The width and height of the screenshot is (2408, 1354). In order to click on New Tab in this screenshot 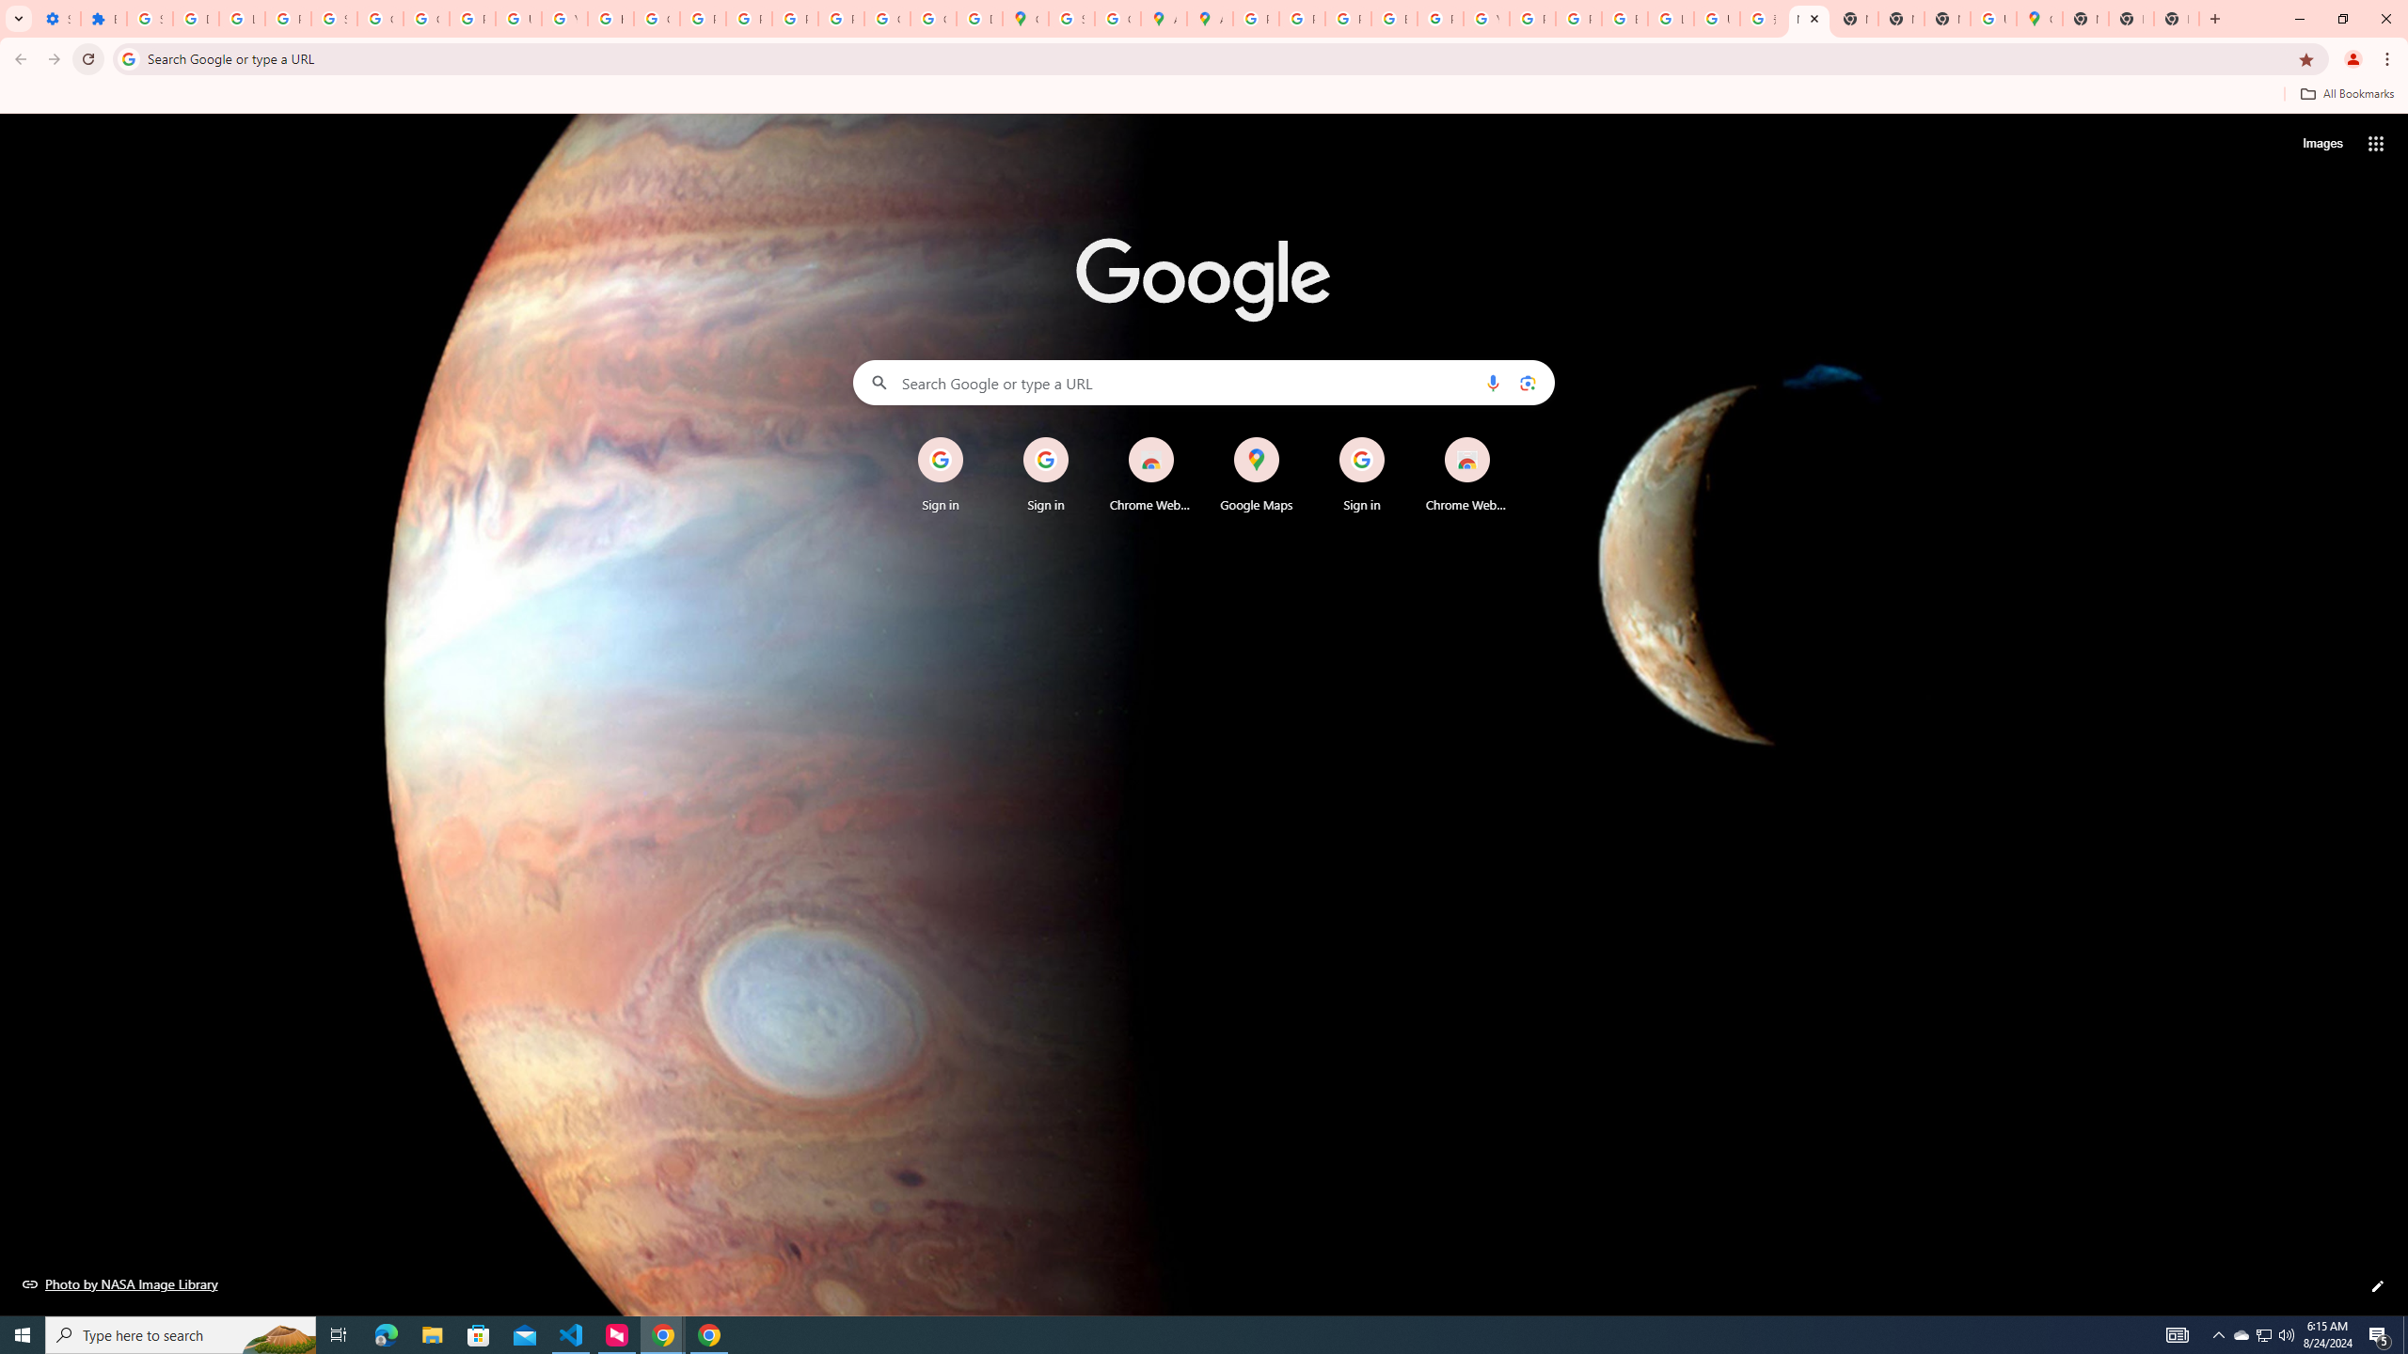, I will do `click(2131, 19)`.